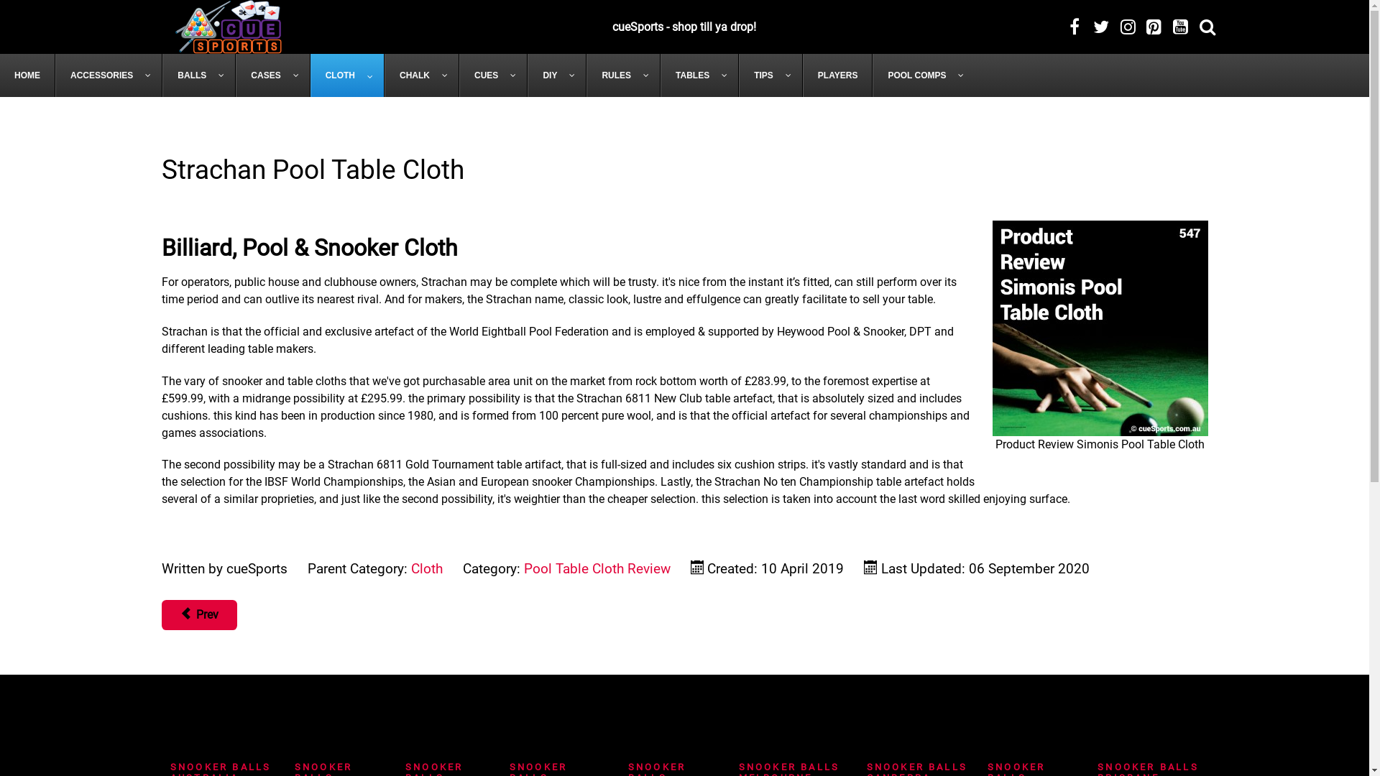 The height and width of the screenshot is (776, 1380). Describe the element at coordinates (427, 569) in the screenshot. I see `Cloth` at that location.